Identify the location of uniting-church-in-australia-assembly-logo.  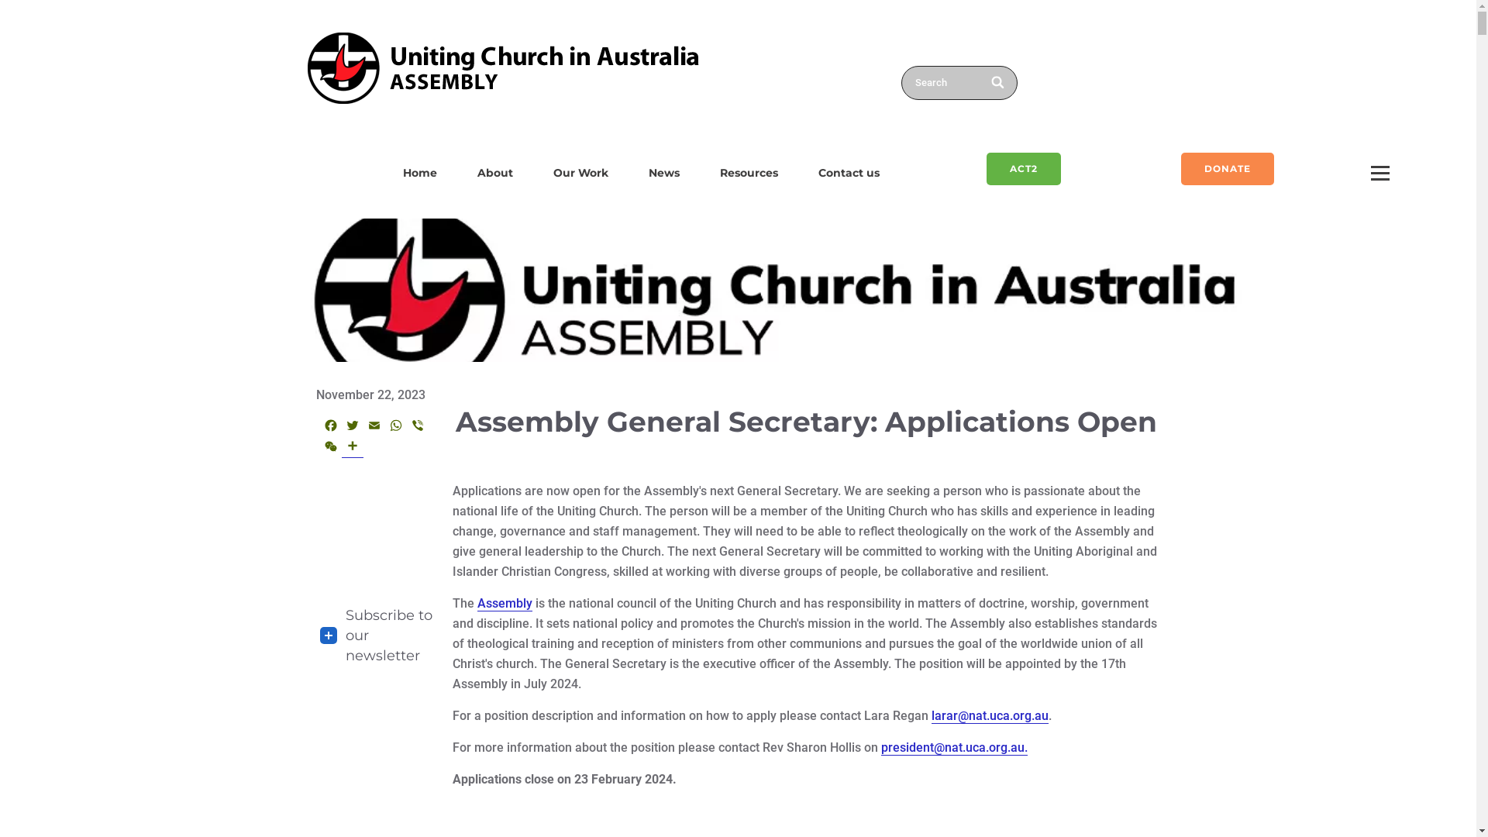
(504, 68).